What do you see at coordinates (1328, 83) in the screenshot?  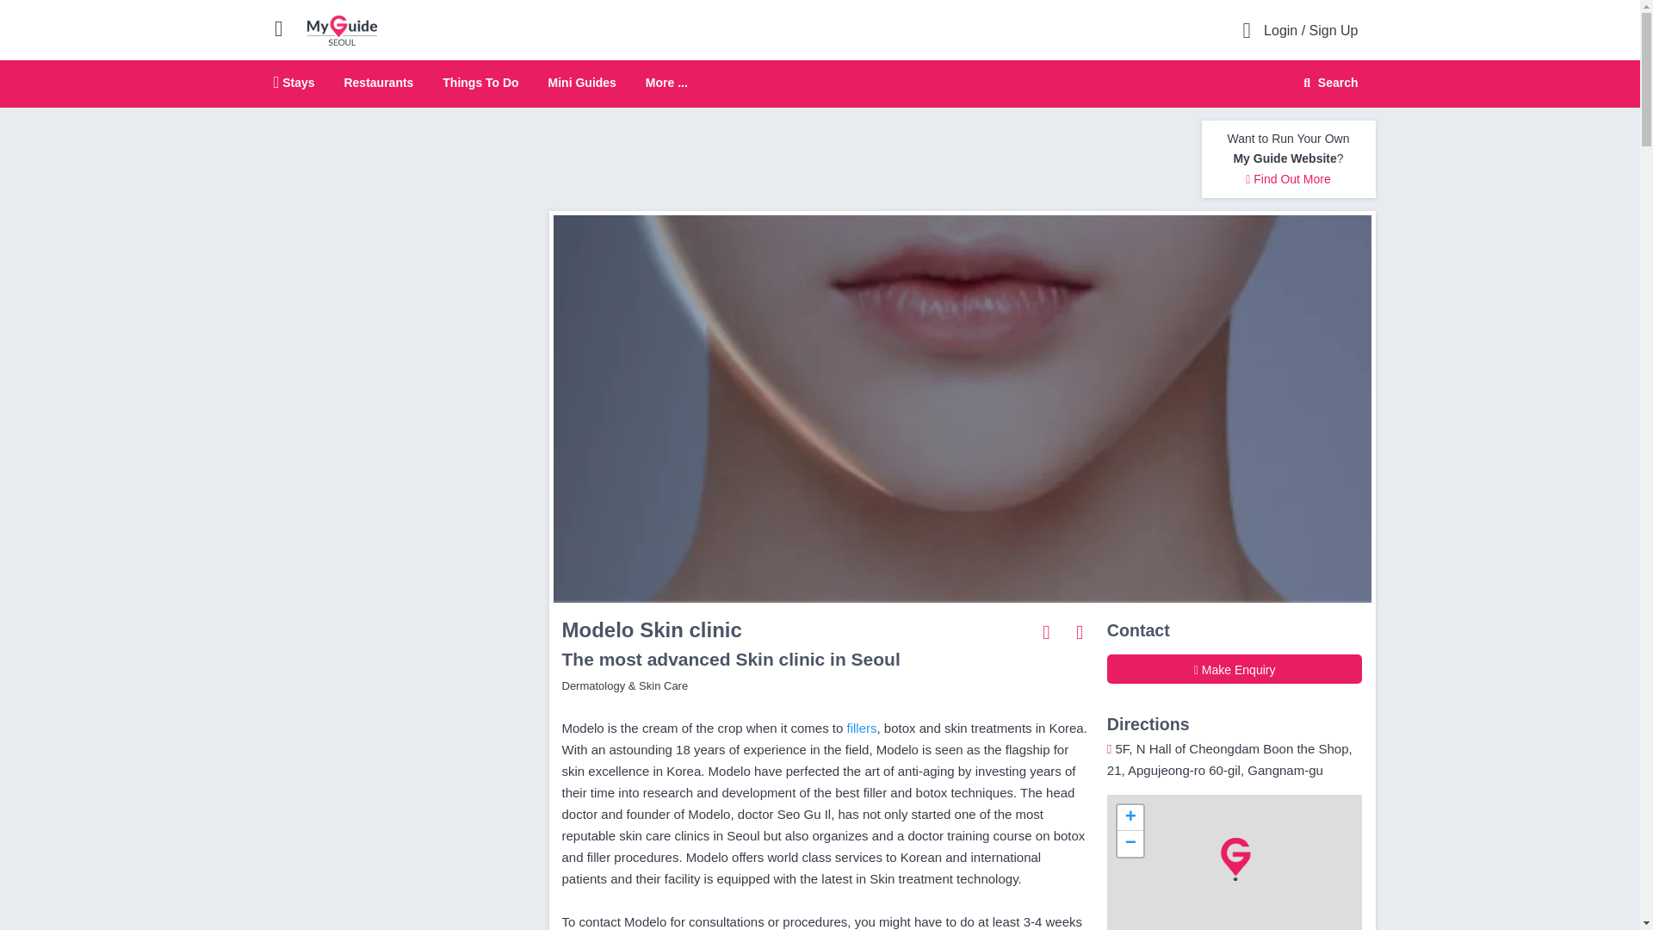 I see `My Guide Seoul` at bounding box center [1328, 83].